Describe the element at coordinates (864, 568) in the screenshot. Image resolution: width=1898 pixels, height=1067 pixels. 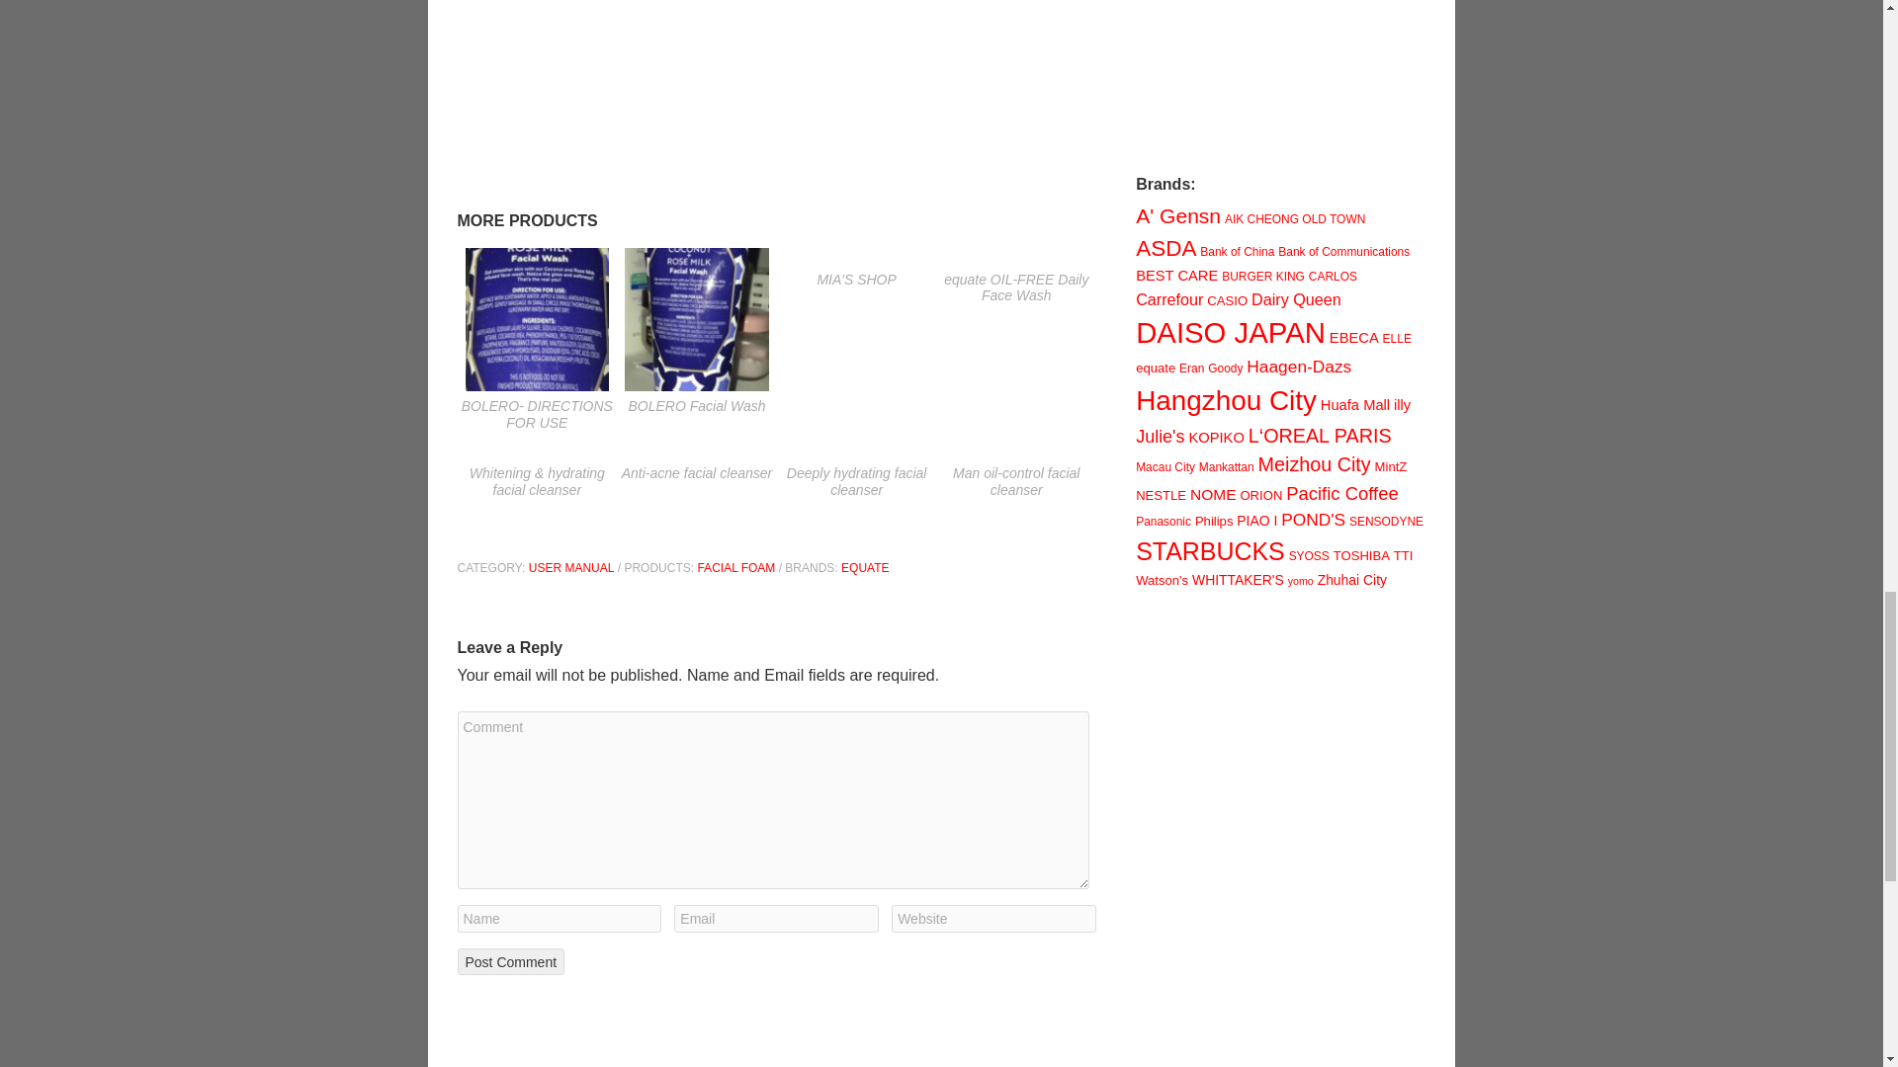
I see `EQUATE` at that location.